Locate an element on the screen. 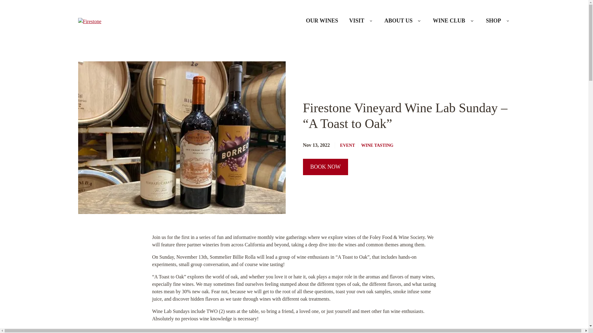 This screenshot has height=333, width=593. EVENT is located at coordinates (347, 146).